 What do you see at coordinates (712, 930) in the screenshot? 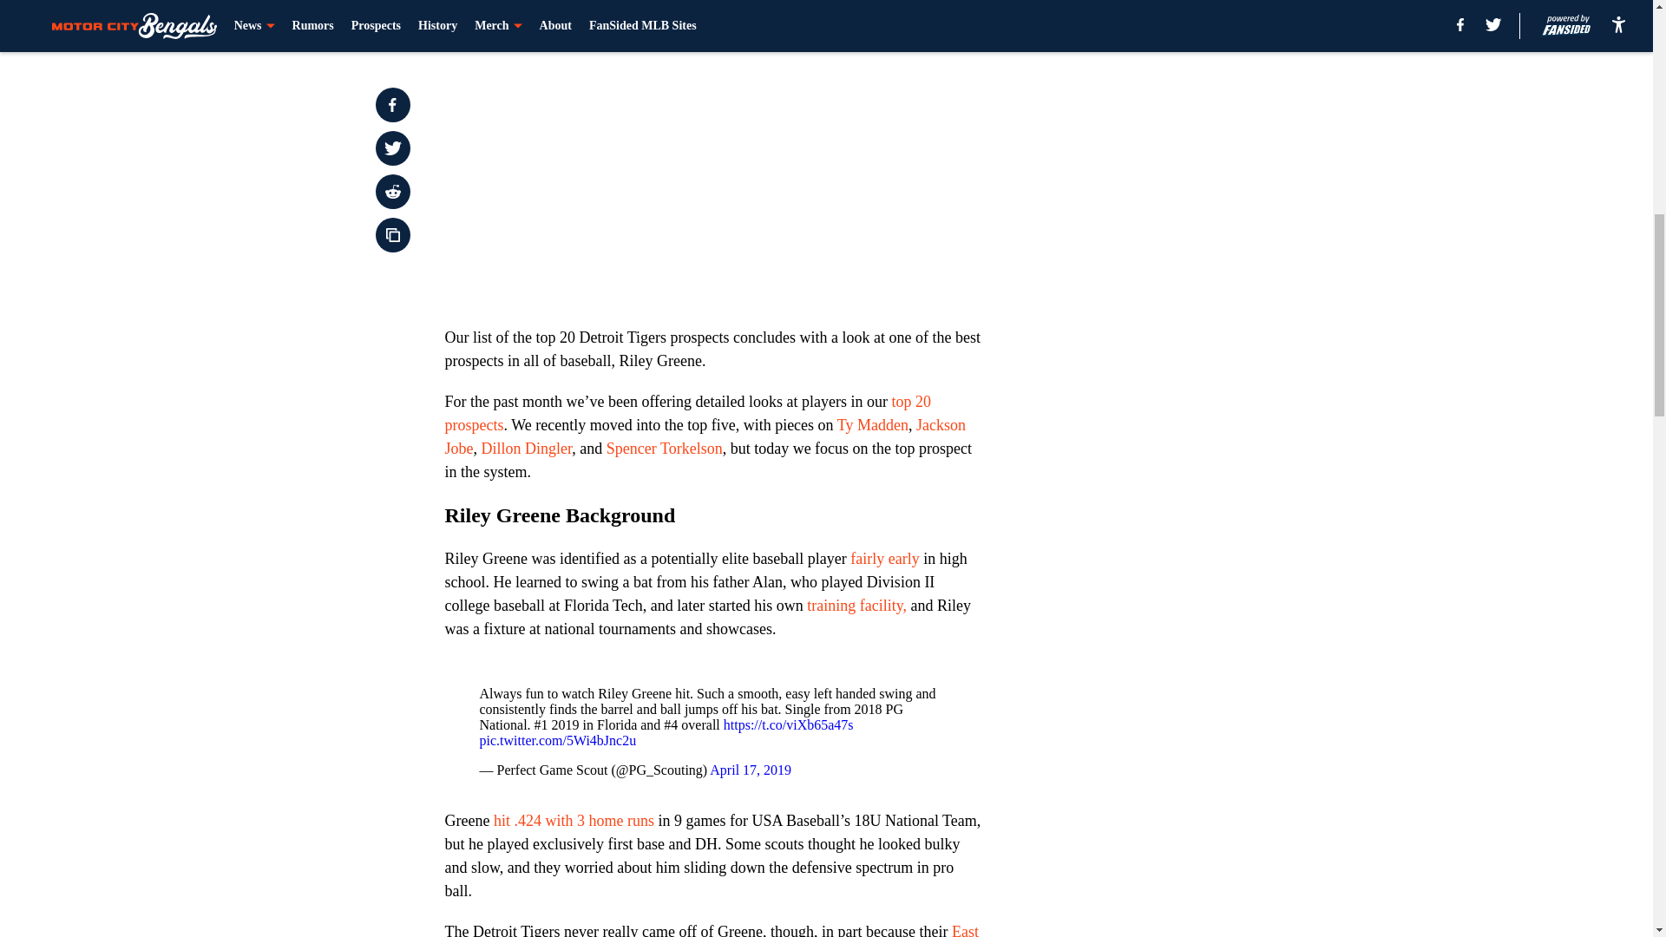
I see `East Coast Regional Crosschecker` at bounding box center [712, 930].